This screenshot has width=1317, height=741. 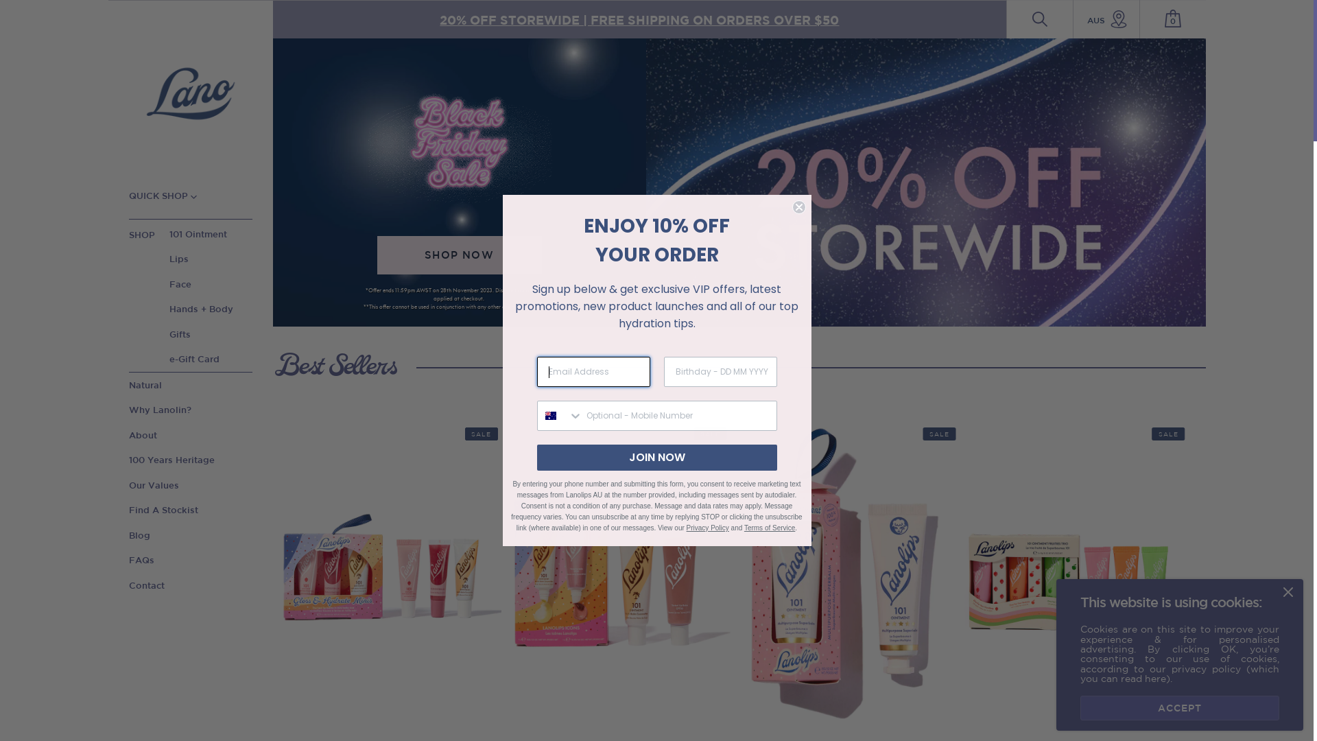 What do you see at coordinates (154, 486) in the screenshot?
I see `Our Values` at bounding box center [154, 486].